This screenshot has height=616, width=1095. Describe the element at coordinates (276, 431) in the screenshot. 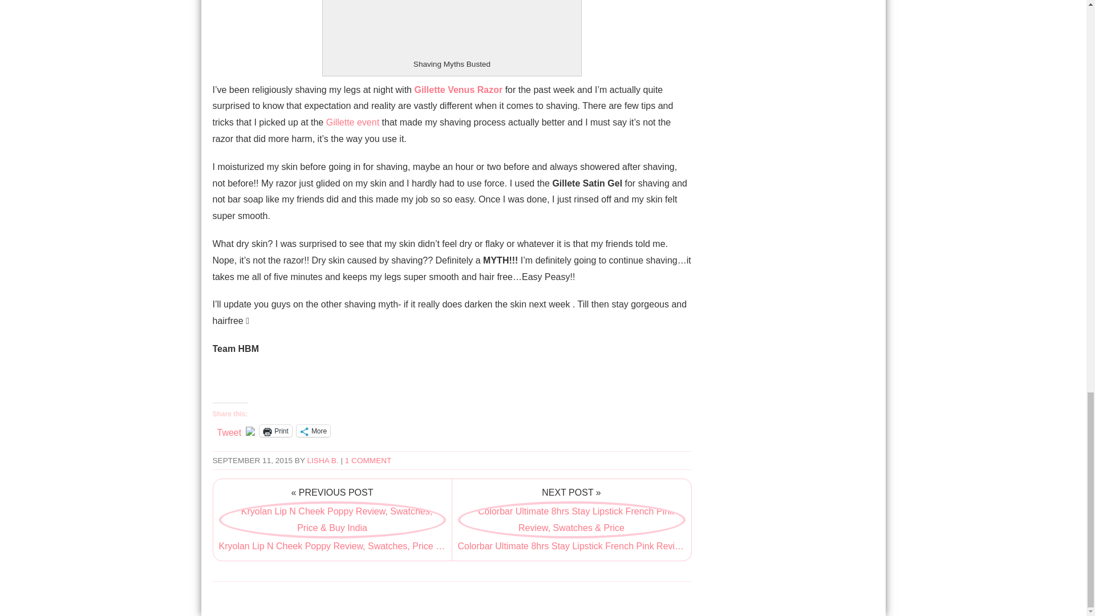

I see `Click to print` at that location.